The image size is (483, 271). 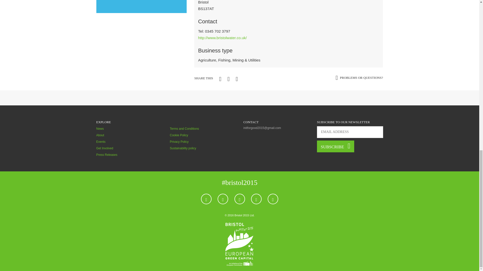 I want to click on Instagram, so click(x=256, y=199).